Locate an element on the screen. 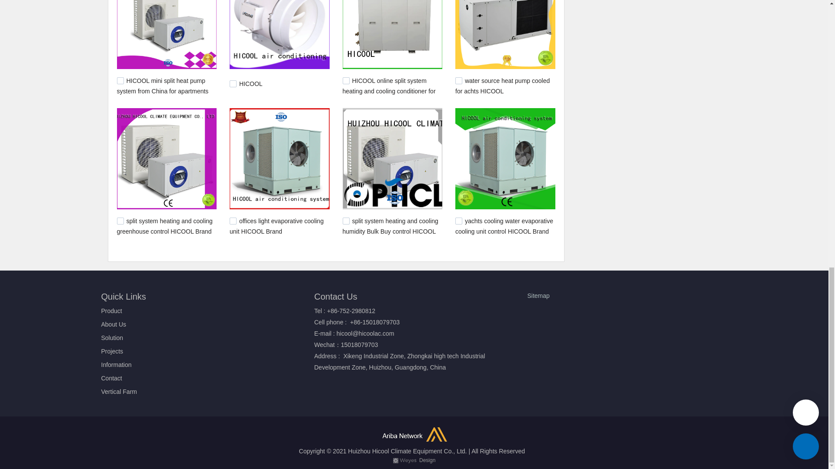 The width and height of the screenshot is (835, 469). water source heat pump cooled for achts HICOOL is located at coordinates (502, 86).